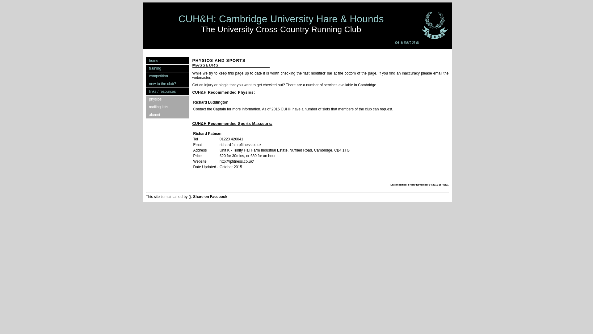 This screenshot has width=593, height=334. I want to click on Share on Facebook, so click(210, 196).